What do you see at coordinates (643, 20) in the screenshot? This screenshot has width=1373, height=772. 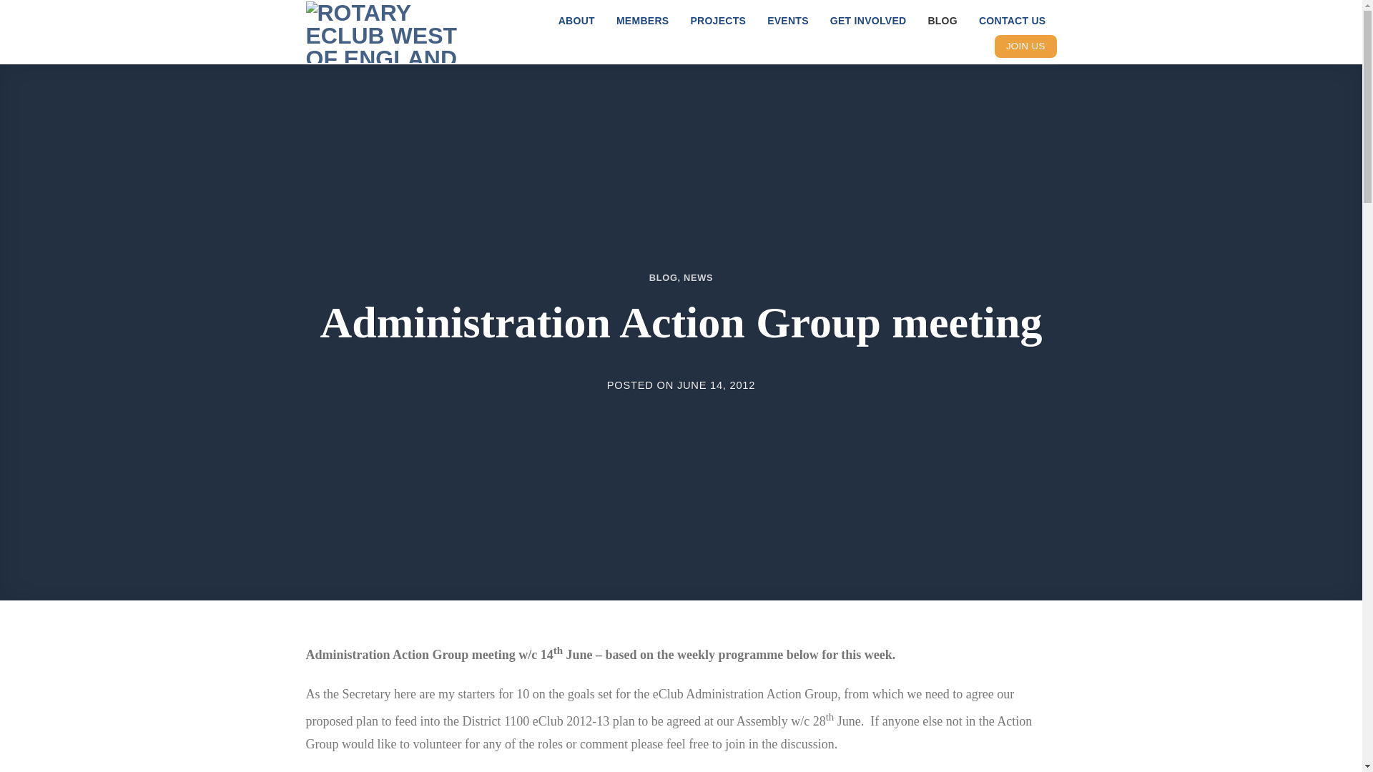 I see `MEMBERS` at bounding box center [643, 20].